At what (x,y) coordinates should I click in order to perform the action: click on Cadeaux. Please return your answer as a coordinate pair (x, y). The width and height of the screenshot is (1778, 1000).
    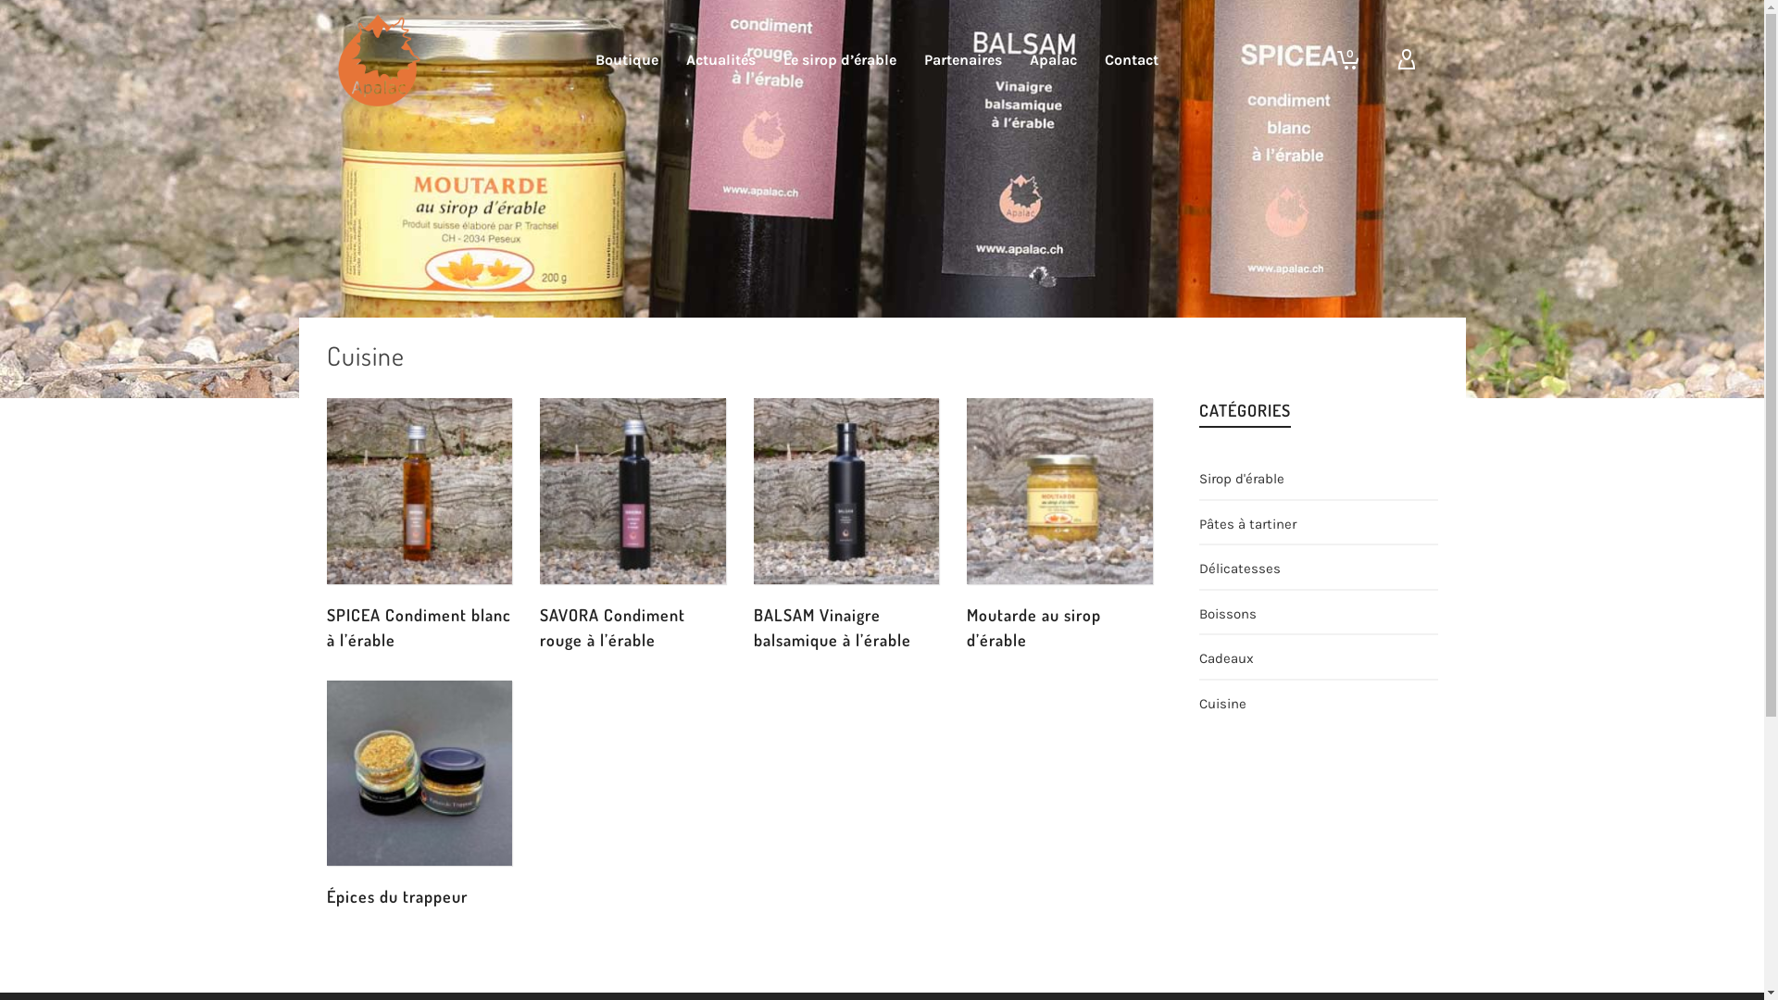
    Looking at the image, I should click on (1226, 657).